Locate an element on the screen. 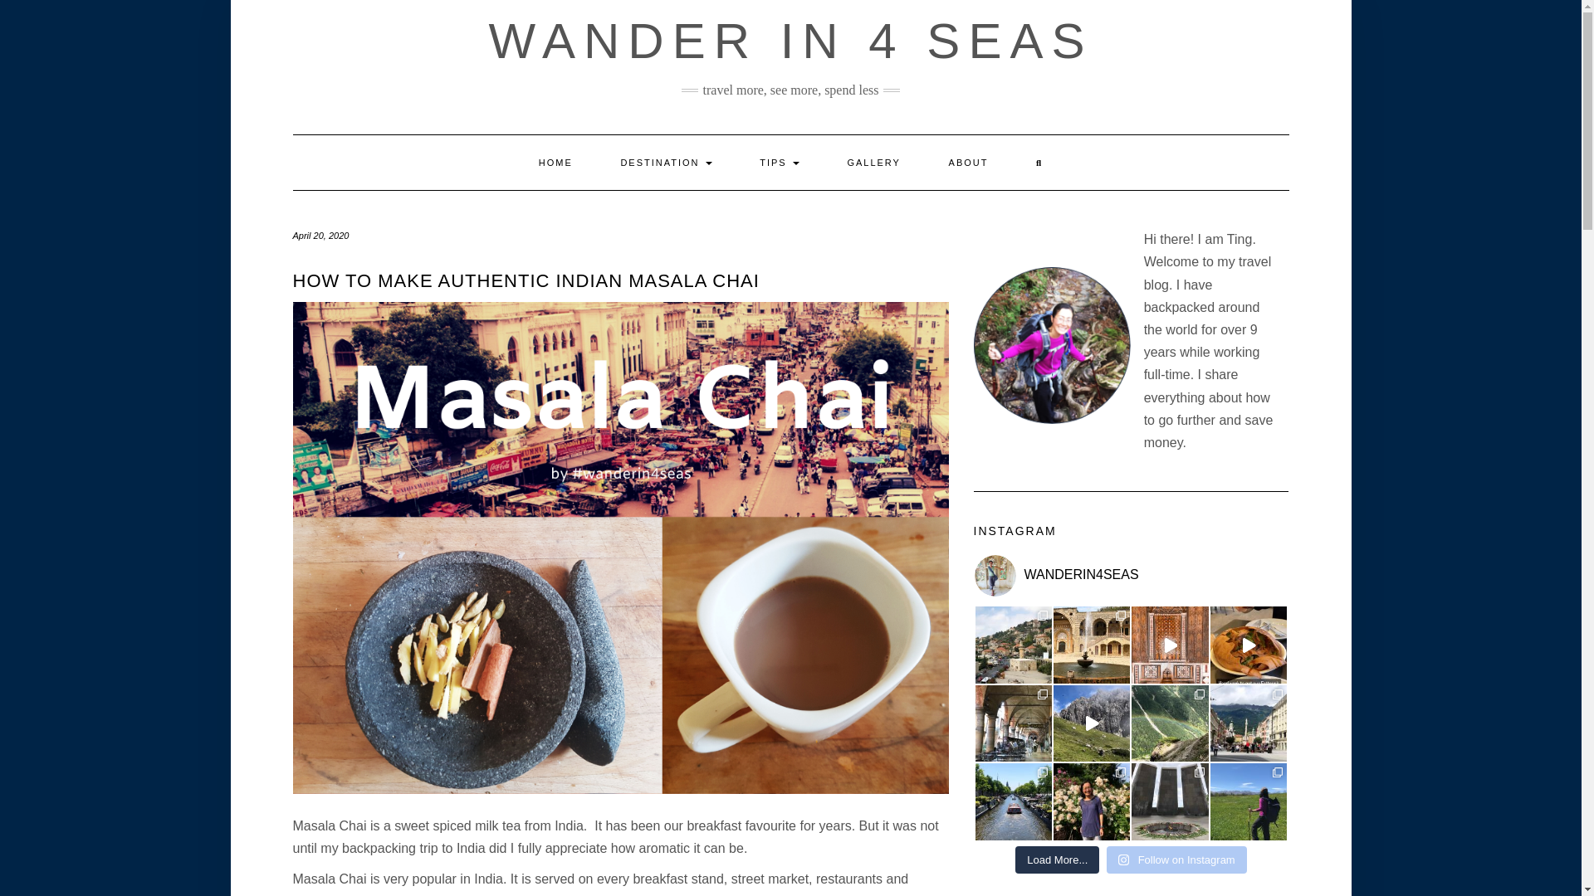  ABOUT is located at coordinates (968, 163).